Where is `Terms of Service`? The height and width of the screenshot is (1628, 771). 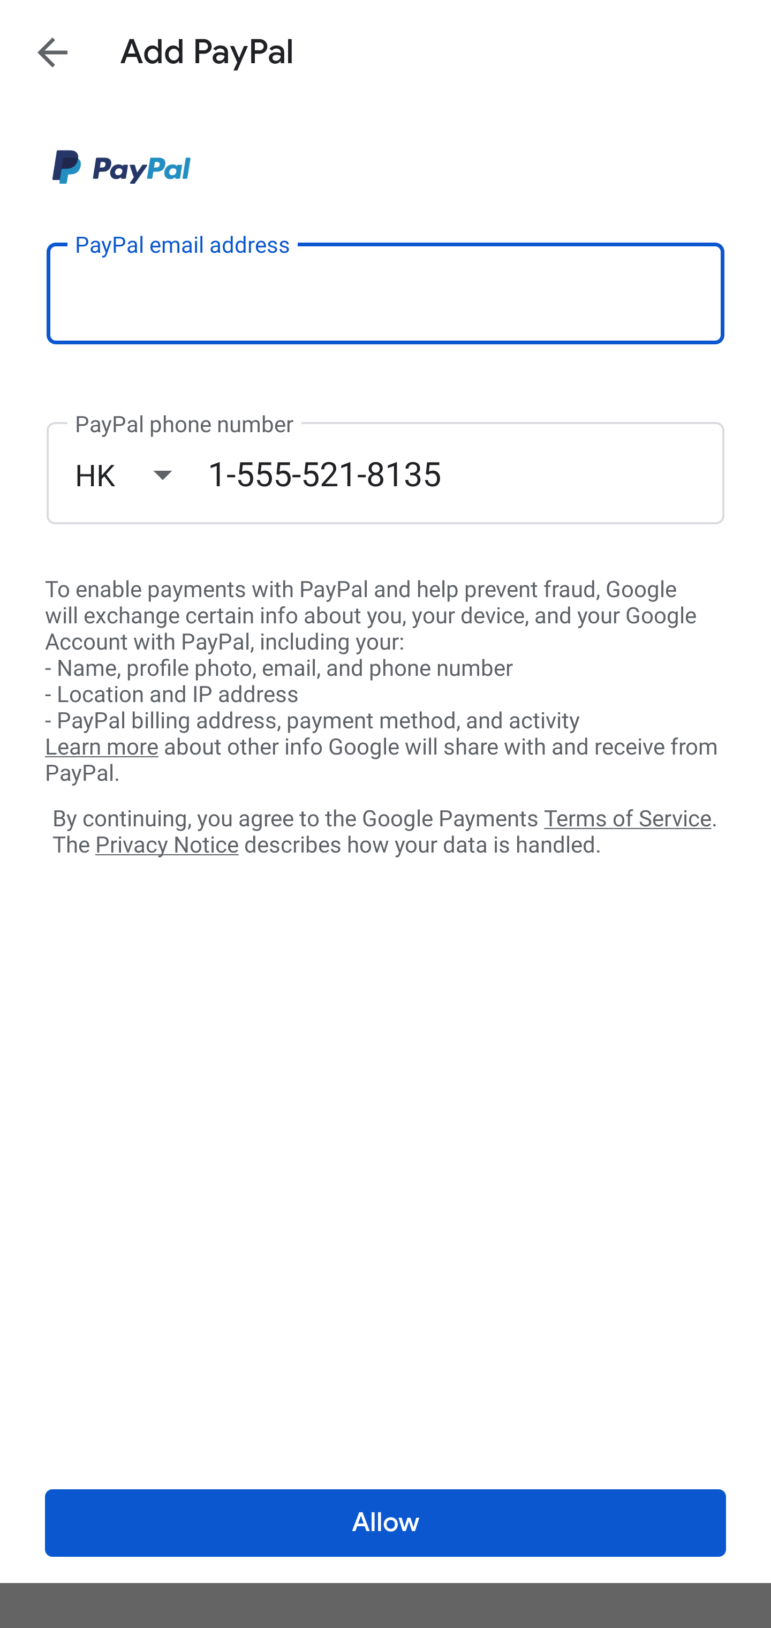 Terms of Service is located at coordinates (628, 817).